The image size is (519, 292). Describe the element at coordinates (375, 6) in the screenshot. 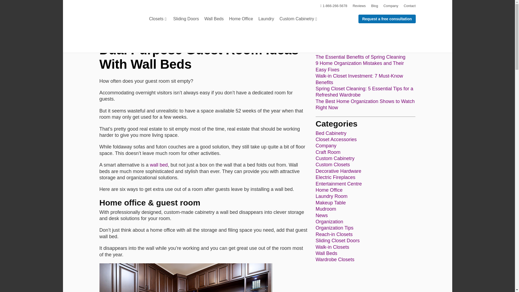

I see `Blog` at that location.